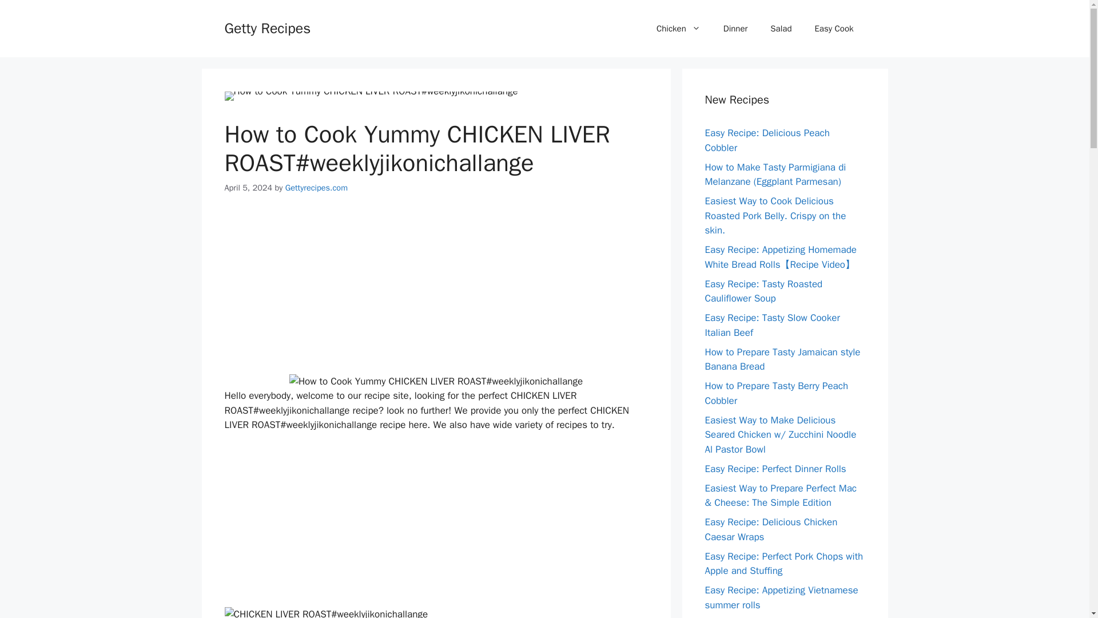 The image size is (1098, 618). What do you see at coordinates (317, 187) in the screenshot?
I see `Gettyrecipes.com` at bounding box center [317, 187].